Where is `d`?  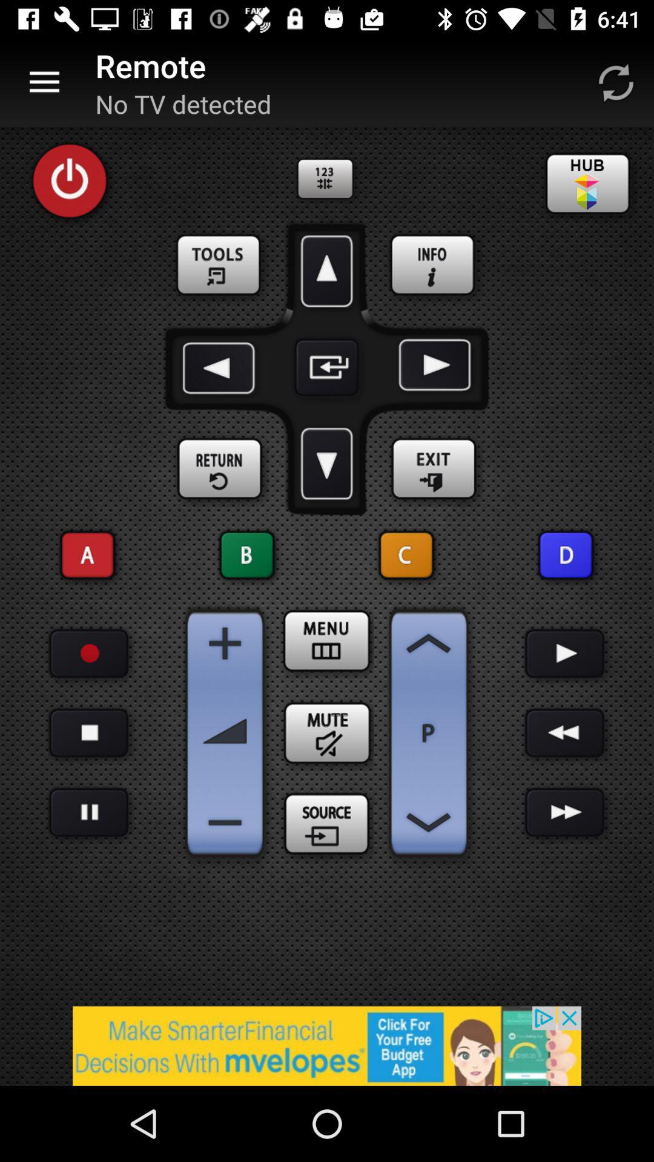 d is located at coordinates (566, 556).